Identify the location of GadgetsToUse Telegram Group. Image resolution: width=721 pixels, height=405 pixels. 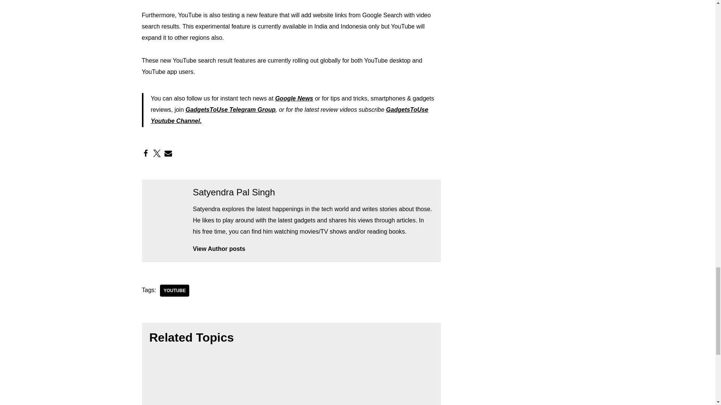
(230, 109).